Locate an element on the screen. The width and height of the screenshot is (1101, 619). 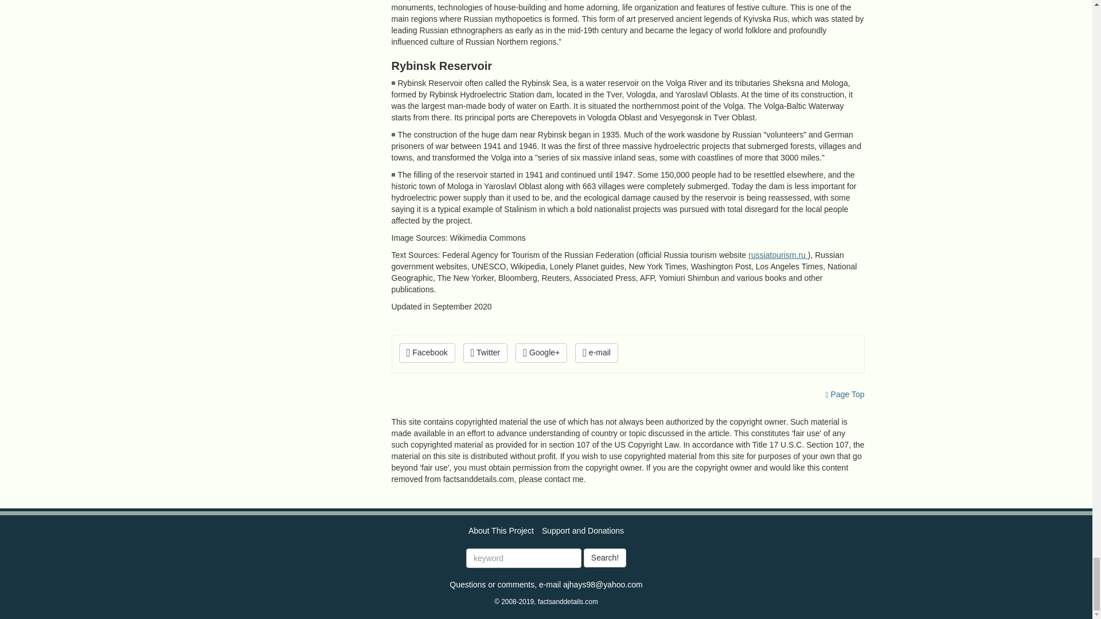
 Facebook is located at coordinates (427, 353).